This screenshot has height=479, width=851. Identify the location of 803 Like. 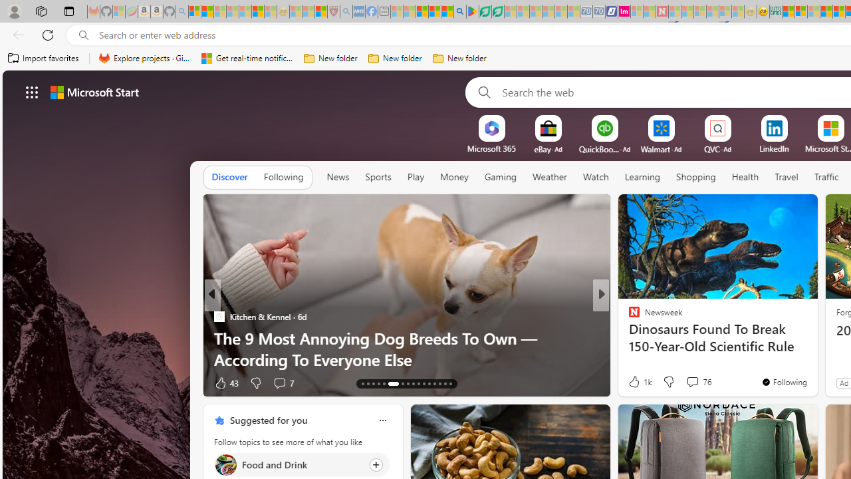
(638, 382).